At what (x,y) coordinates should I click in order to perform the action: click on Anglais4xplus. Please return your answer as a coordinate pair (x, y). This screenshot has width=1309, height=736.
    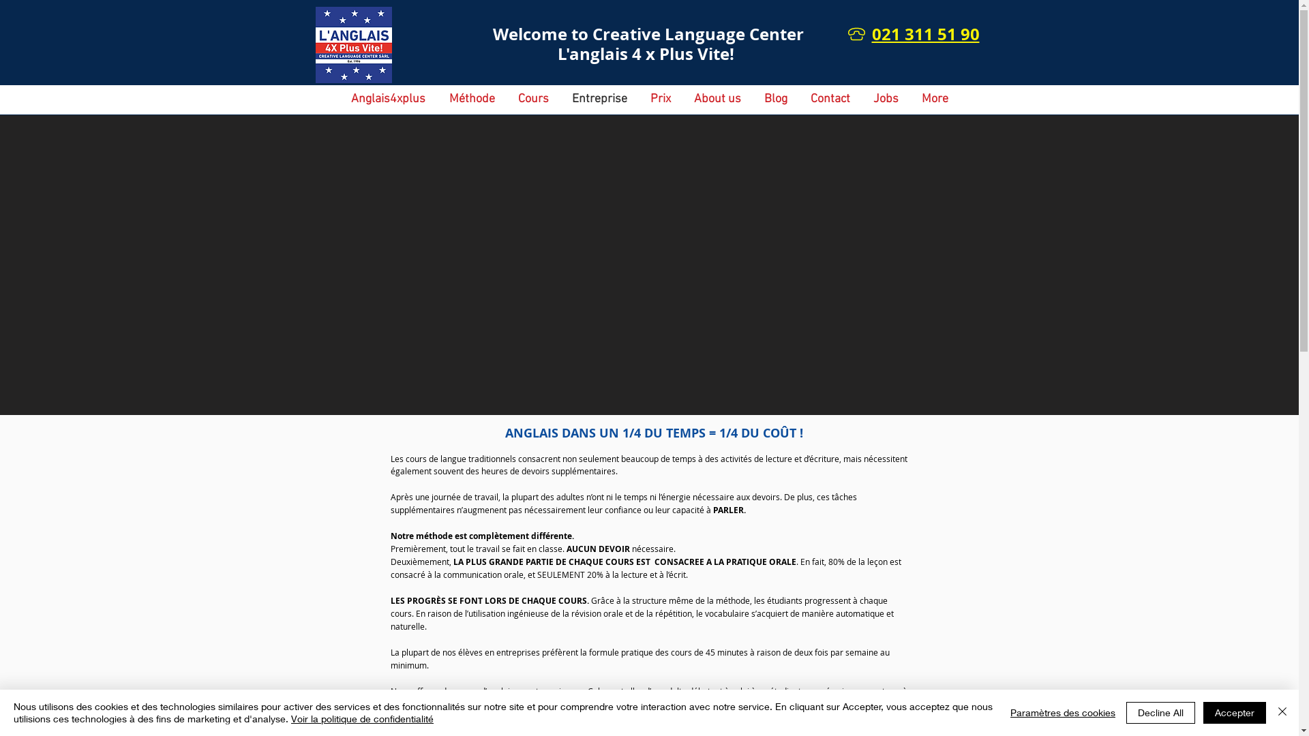
    Looking at the image, I should click on (389, 99).